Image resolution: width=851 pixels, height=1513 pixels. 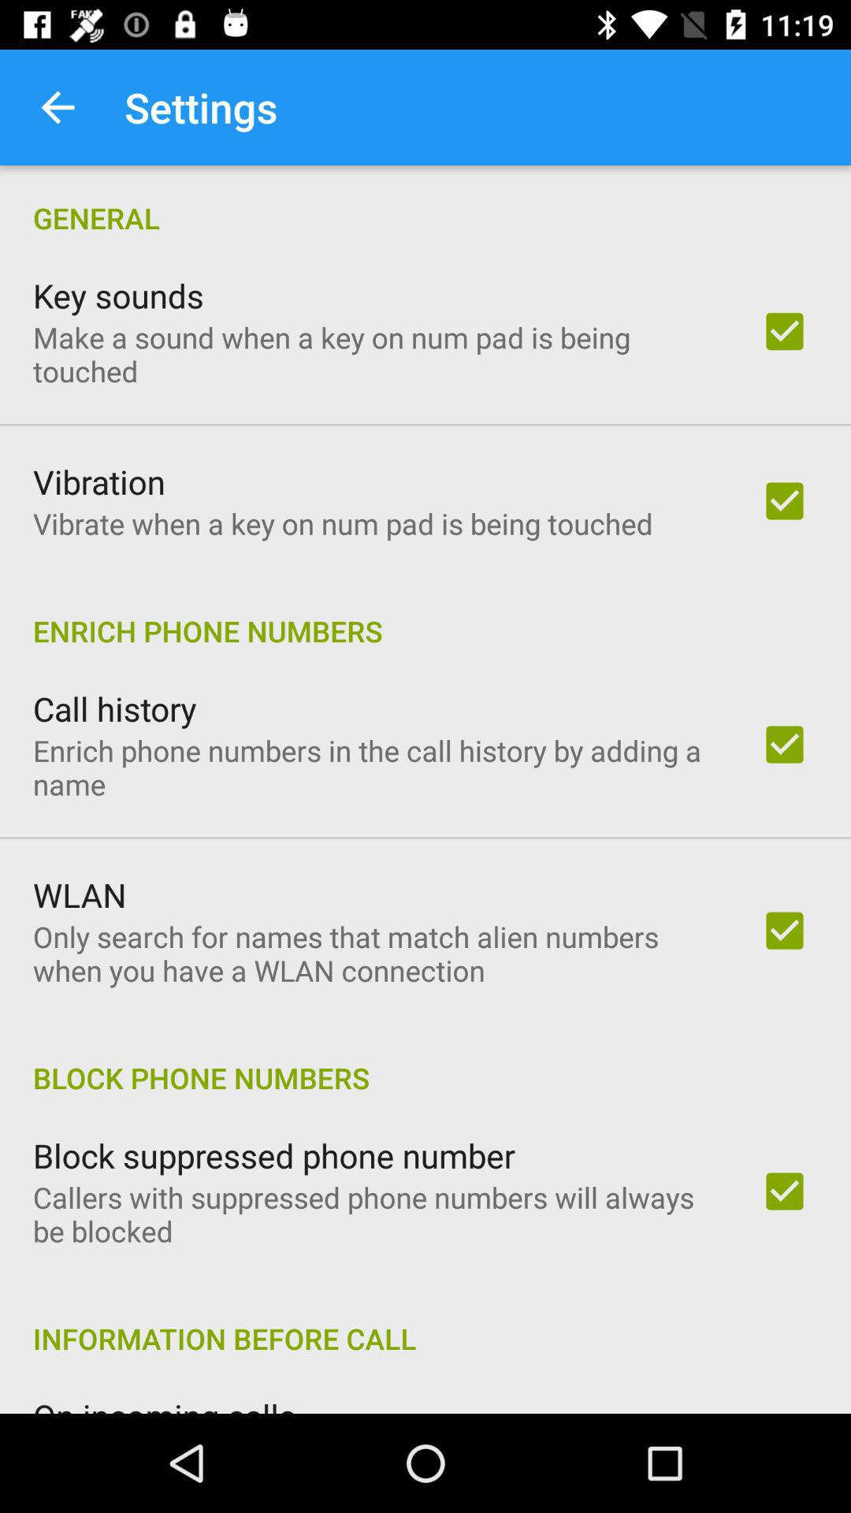 What do you see at coordinates (425, 1322) in the screenshot?
I see `launch icon above the on incoming calls` at bounding box center [425, 1322].